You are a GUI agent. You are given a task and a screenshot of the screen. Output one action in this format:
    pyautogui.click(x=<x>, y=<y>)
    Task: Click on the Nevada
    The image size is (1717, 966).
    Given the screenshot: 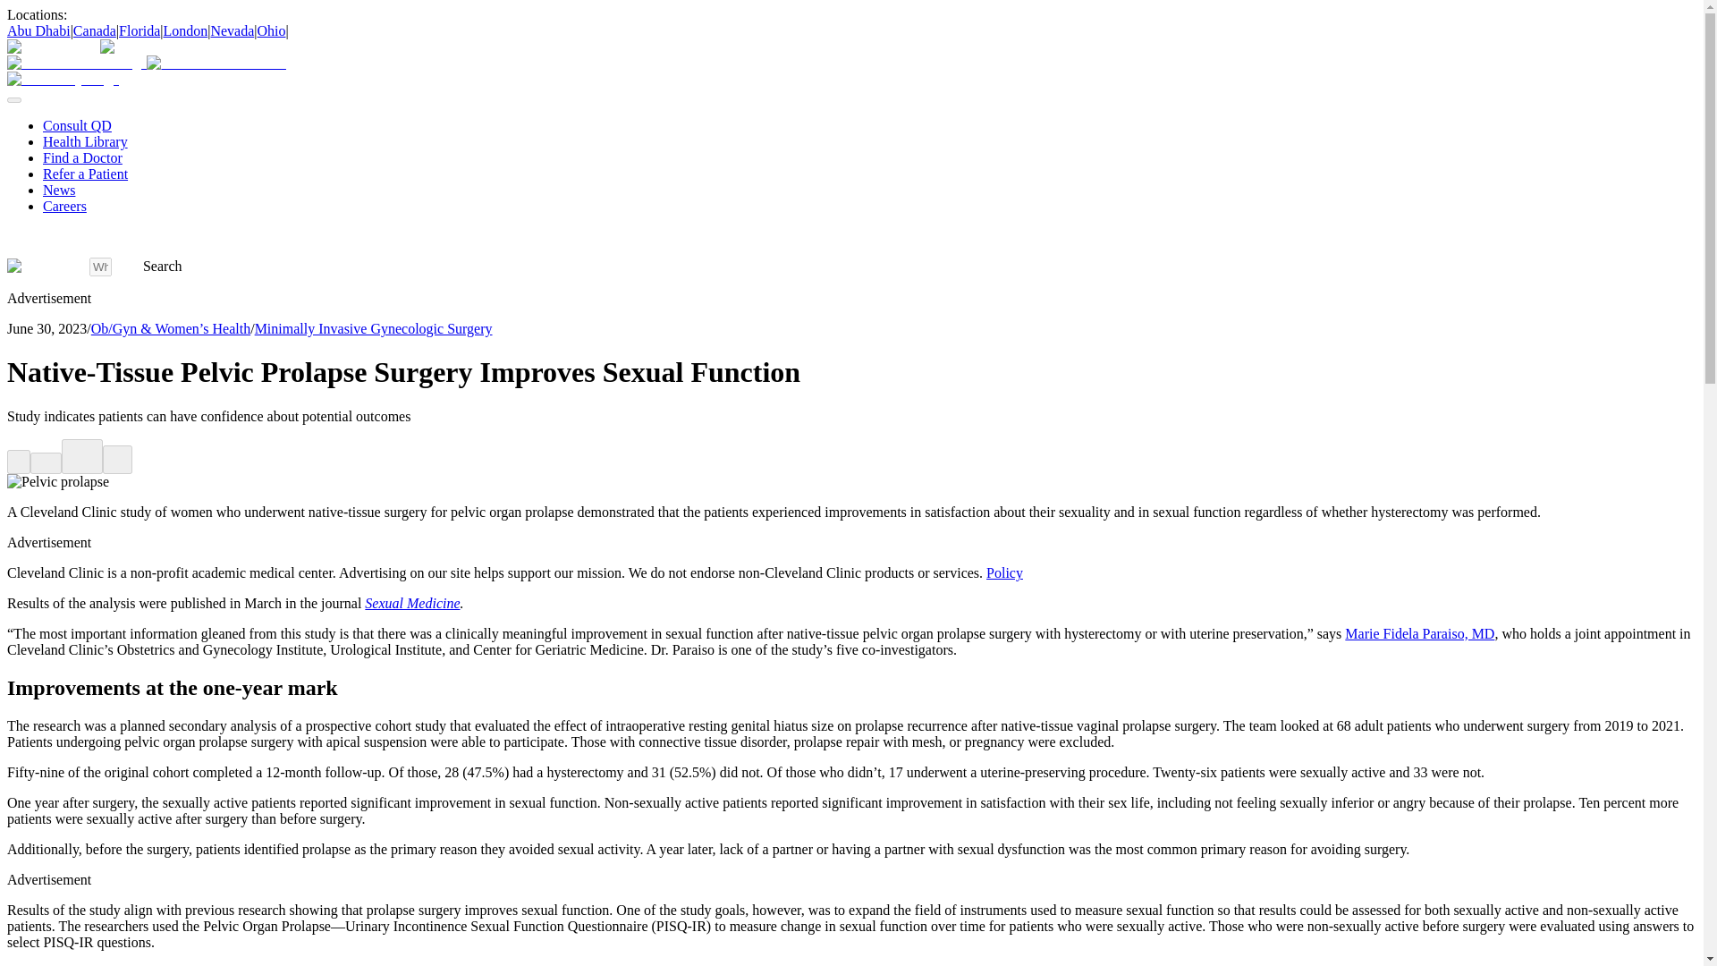 What is the action you would take?
    pyautogui.click(x=232, y=30)
    